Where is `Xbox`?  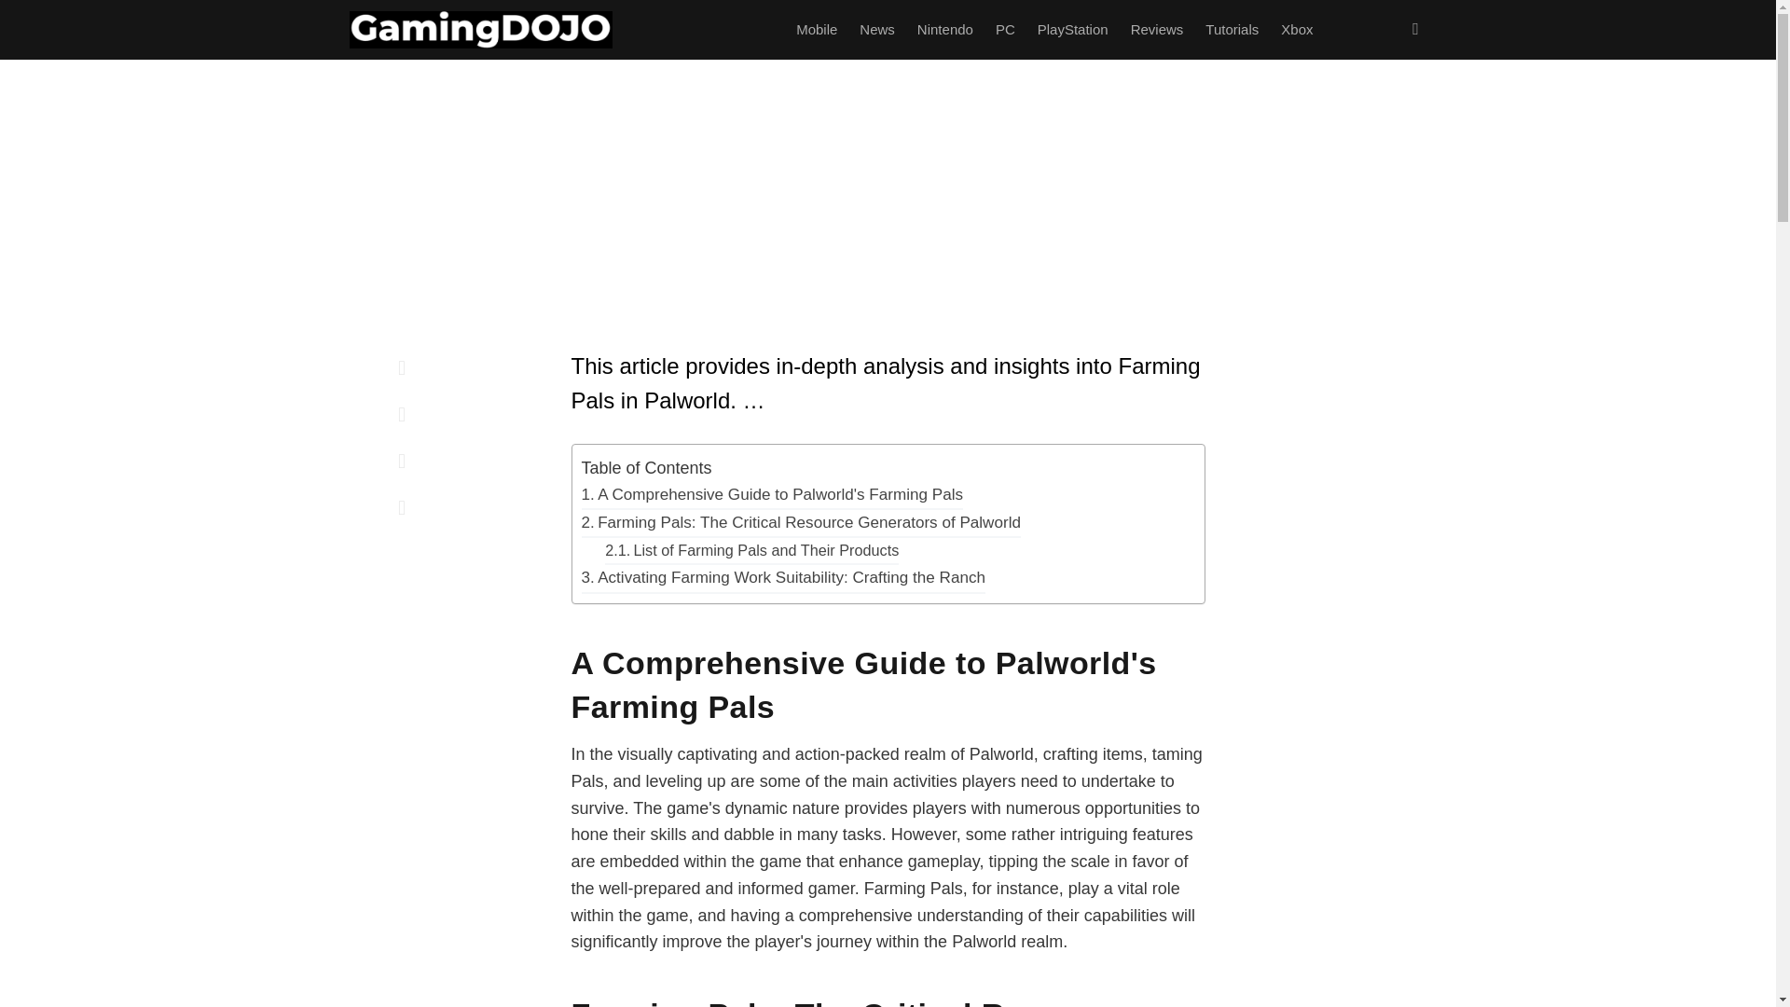 Xbox is located at coordinates (1296, 30).